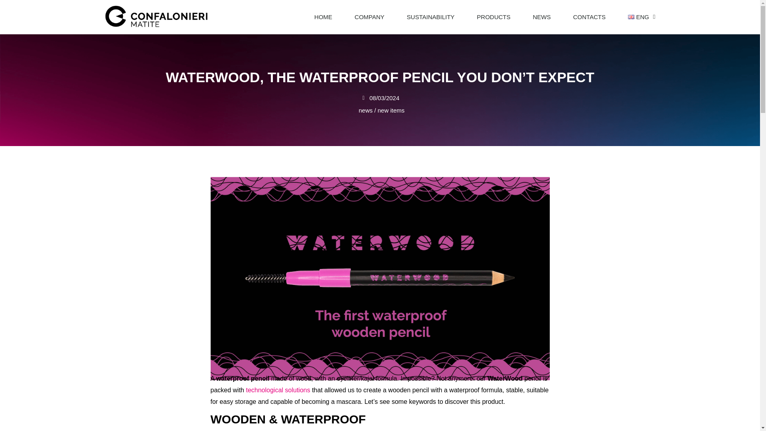 This screenshot has height=431, width=766. What do you see at coordinates (365, 110) in the screenshot?
I see `news` at bounding box center [365, 110].